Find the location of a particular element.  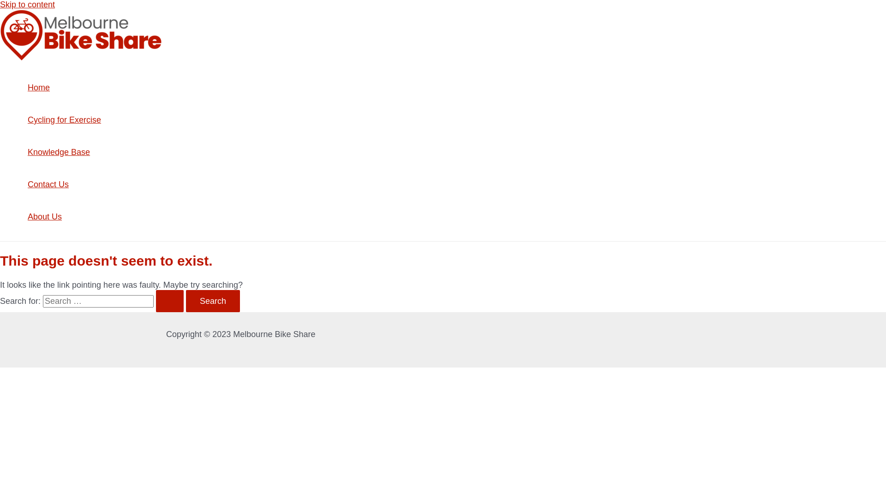

Search is located at coordinates (213, 301).